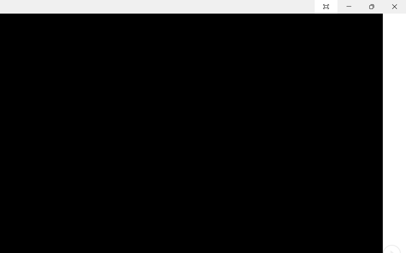 The width and height of the screenshot is (406, 253). I want to click on 2312.03032v2.pdf, so click(305, 157).